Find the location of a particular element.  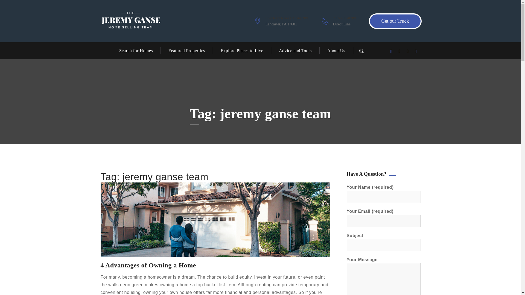

Explore Places to Live is located at coordinates (242, 51).